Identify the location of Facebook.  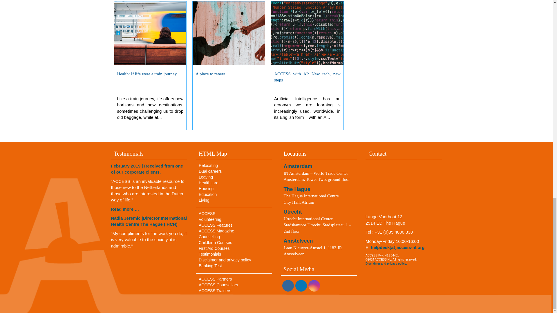
(288, 286).